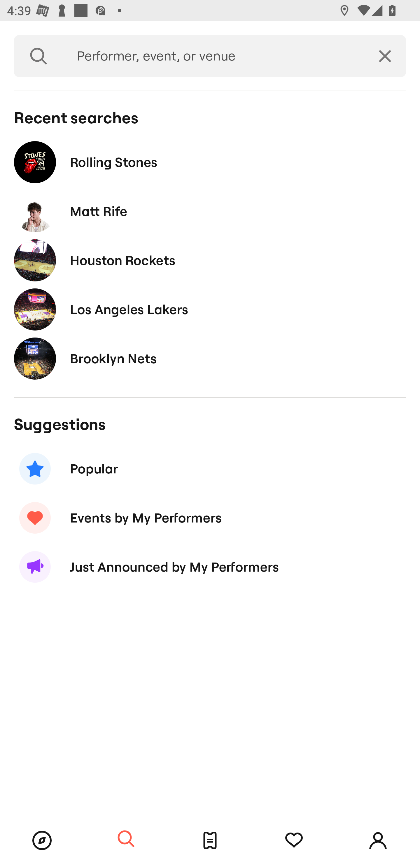 The width and height of the screenshot is (420, 865). I want to click on Matt Rife, so click(210, 212).